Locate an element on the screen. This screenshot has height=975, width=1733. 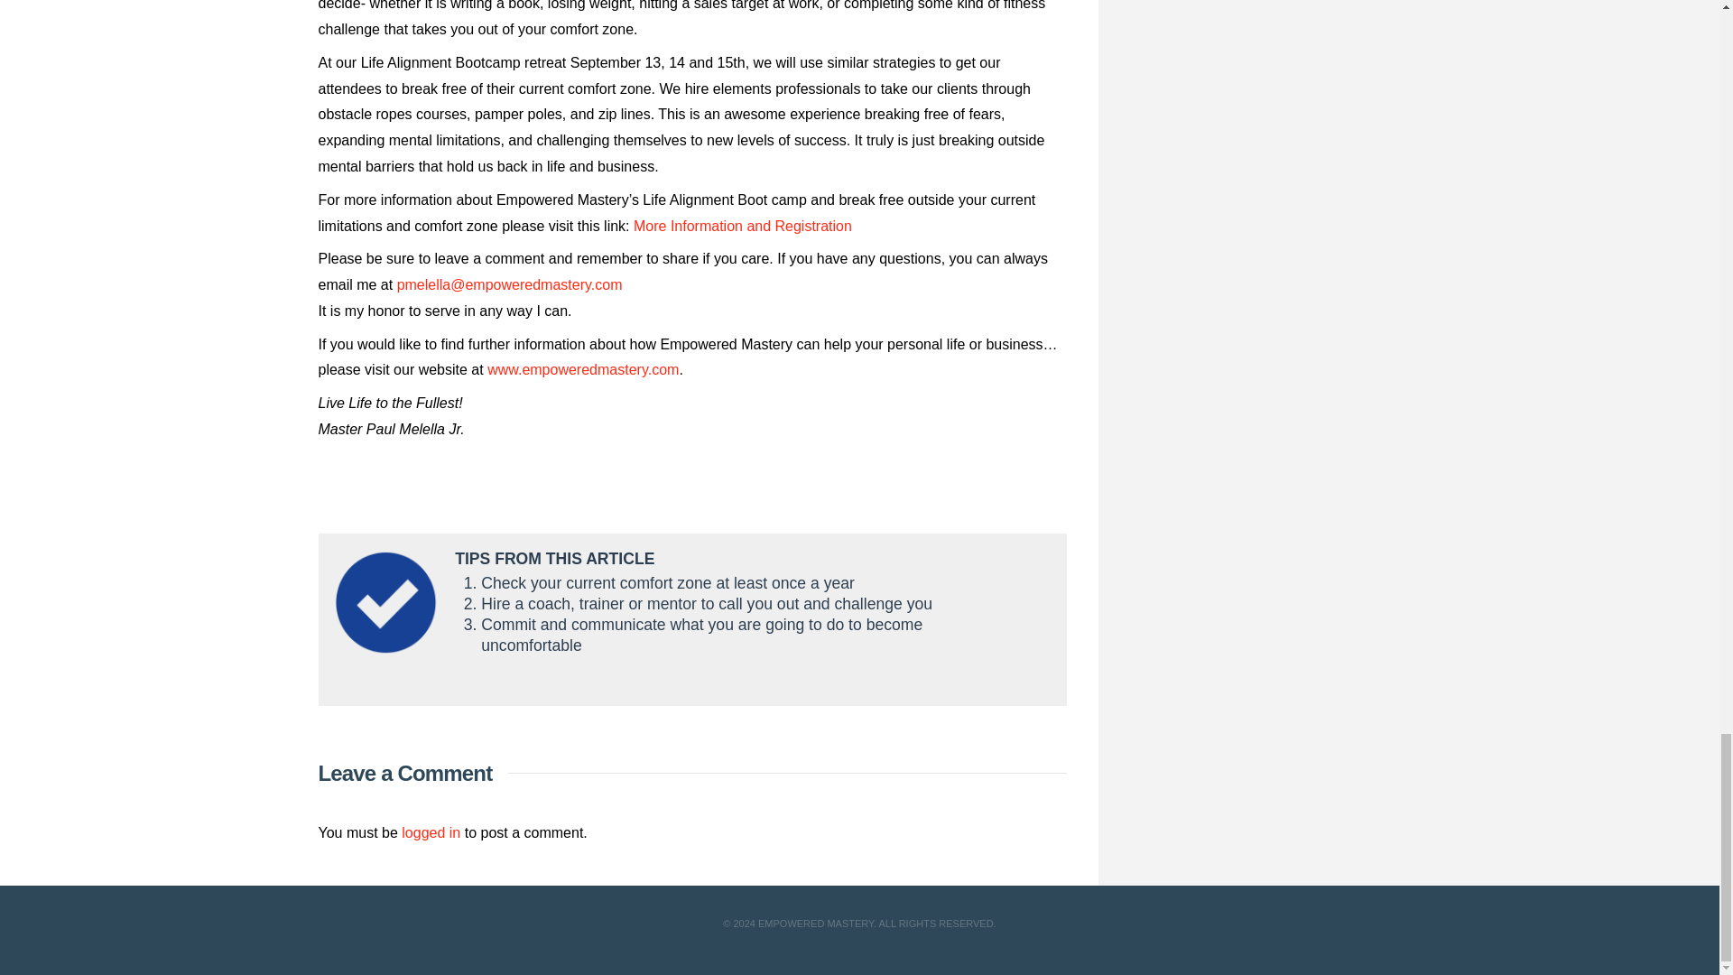
 More Information and Registration is located at coordinates (741, 225).